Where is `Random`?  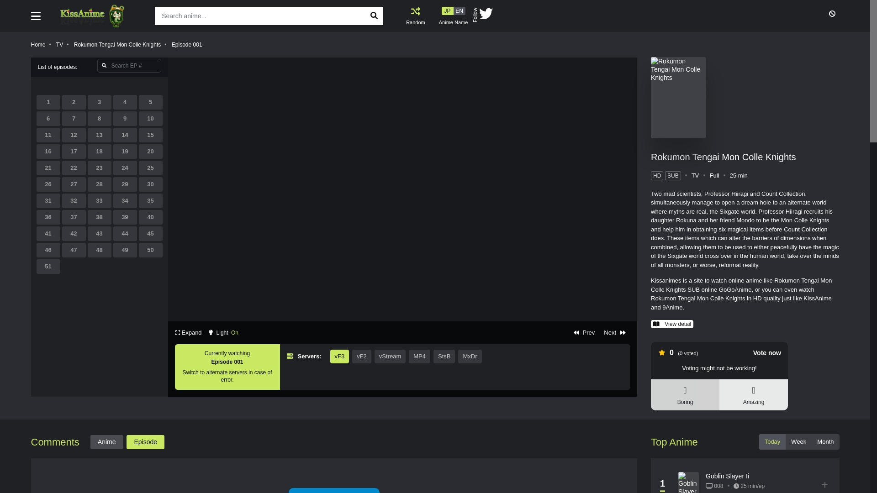
Random is located at coordinates (416, 16).